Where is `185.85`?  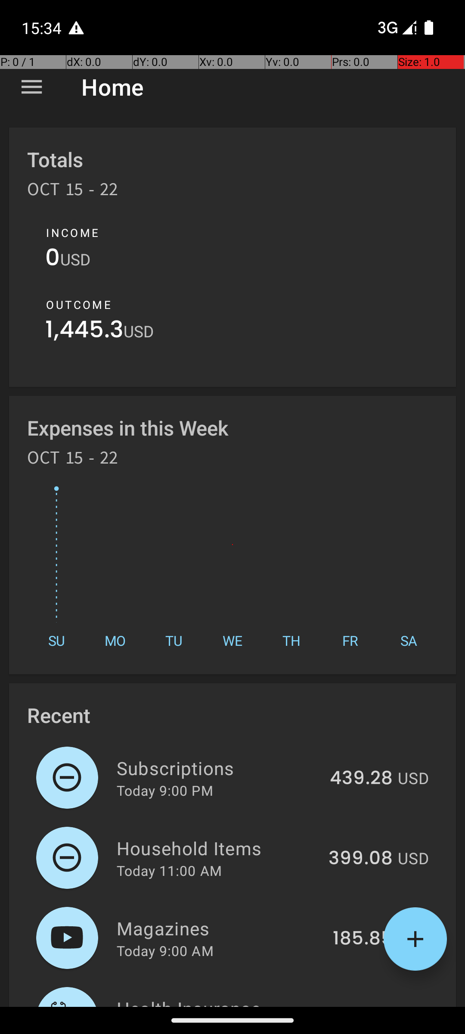
185.85 is located at coordinates (363, 939).